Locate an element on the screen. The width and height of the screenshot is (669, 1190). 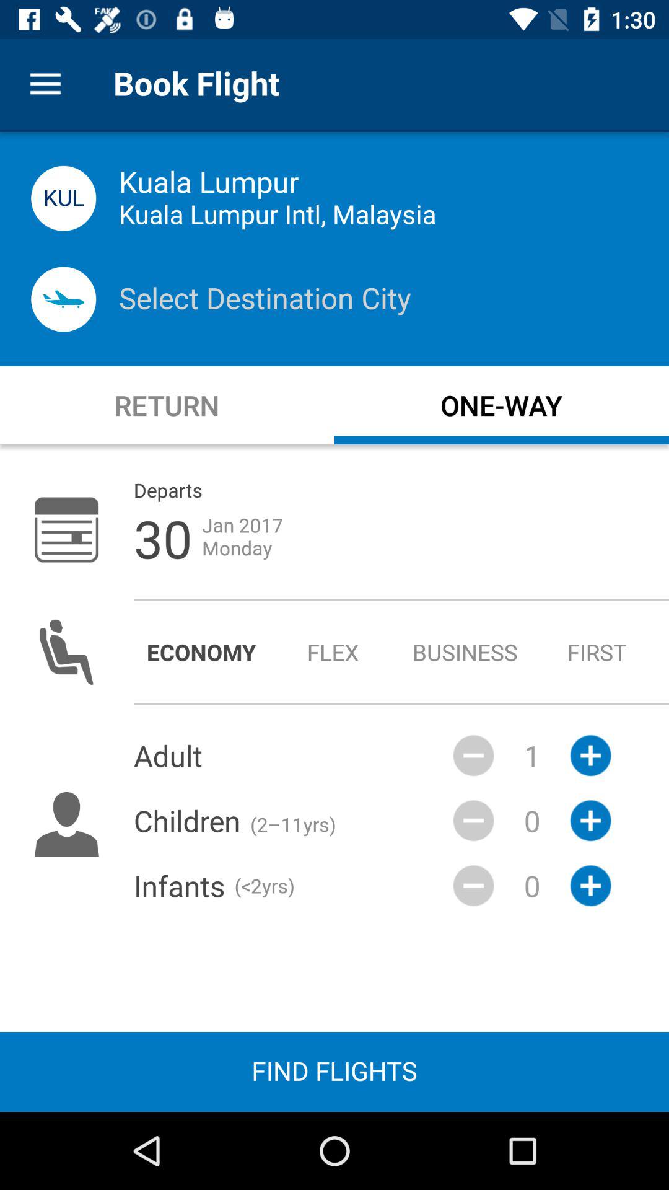
click on flex is located at coordinates (333, 652).